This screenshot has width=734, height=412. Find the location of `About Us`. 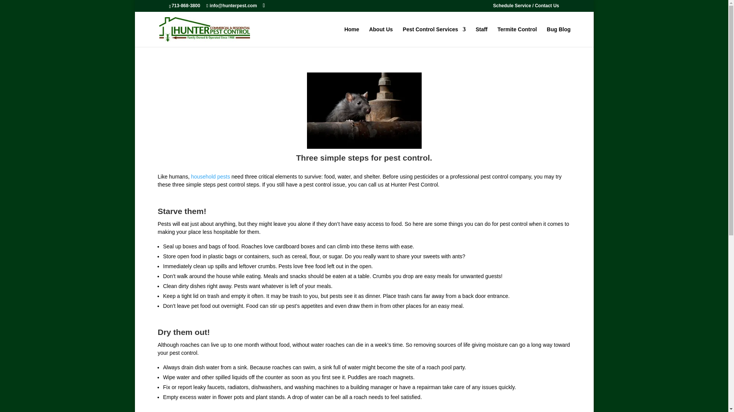

About Us is located at coordinates (381, 37).